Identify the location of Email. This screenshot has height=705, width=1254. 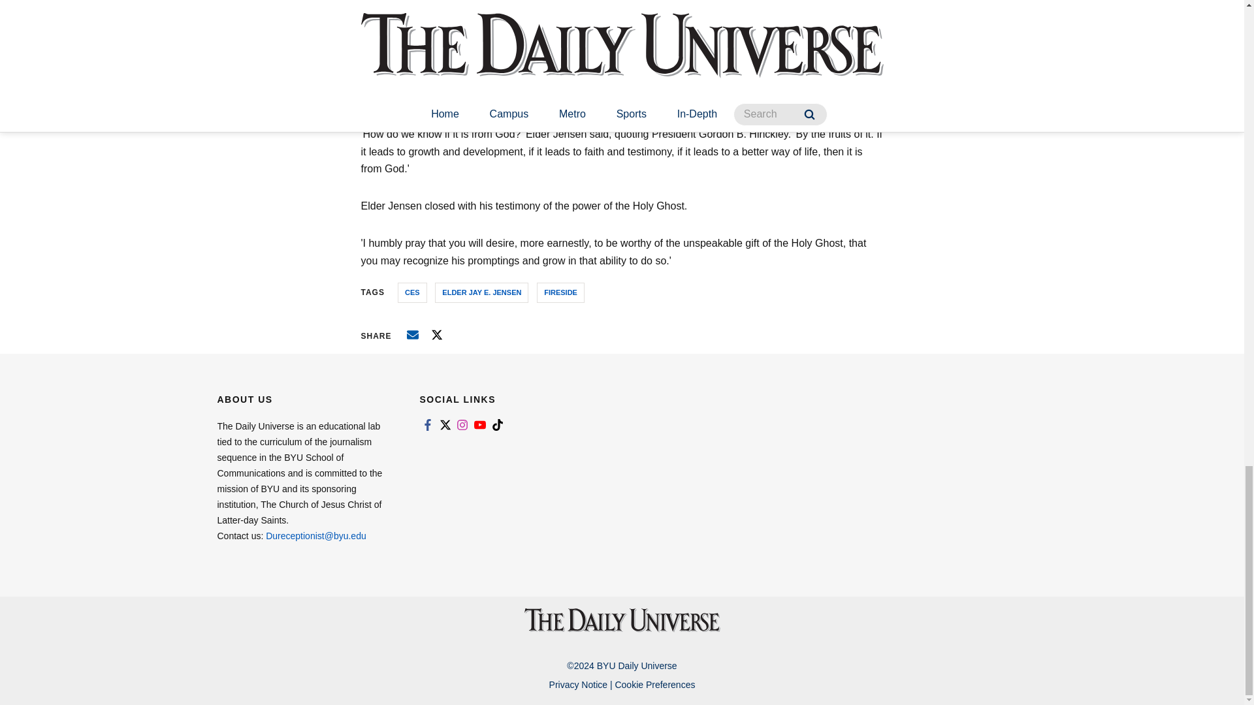
(413, 334).